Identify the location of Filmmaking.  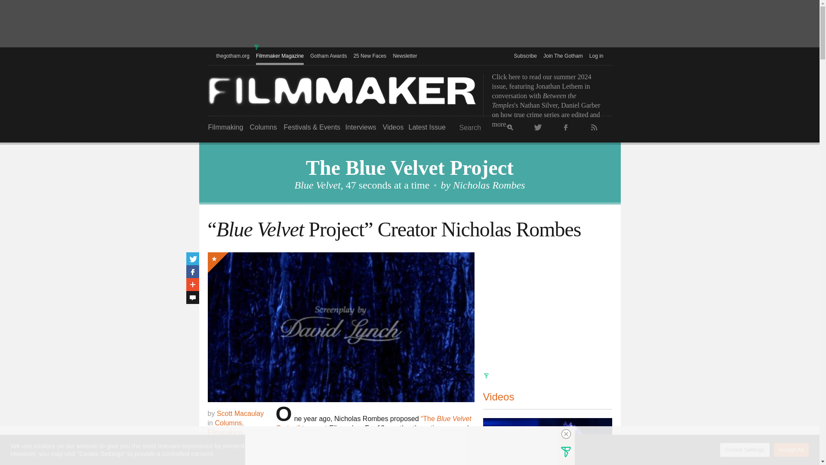
(225, 127).